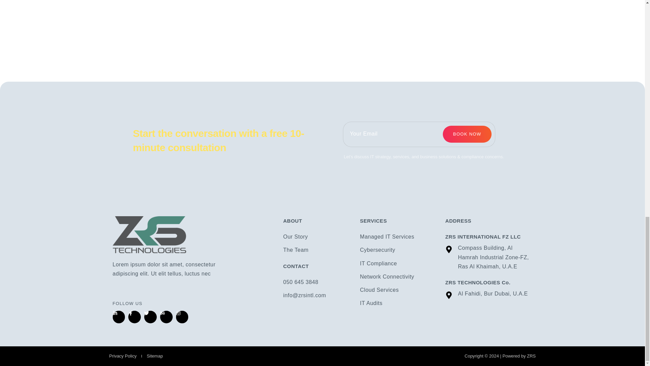 This screenshot has width=650, height=366. Describe the element at coordinates (318, 249) in the screenshot. I see `The Team` at that location.